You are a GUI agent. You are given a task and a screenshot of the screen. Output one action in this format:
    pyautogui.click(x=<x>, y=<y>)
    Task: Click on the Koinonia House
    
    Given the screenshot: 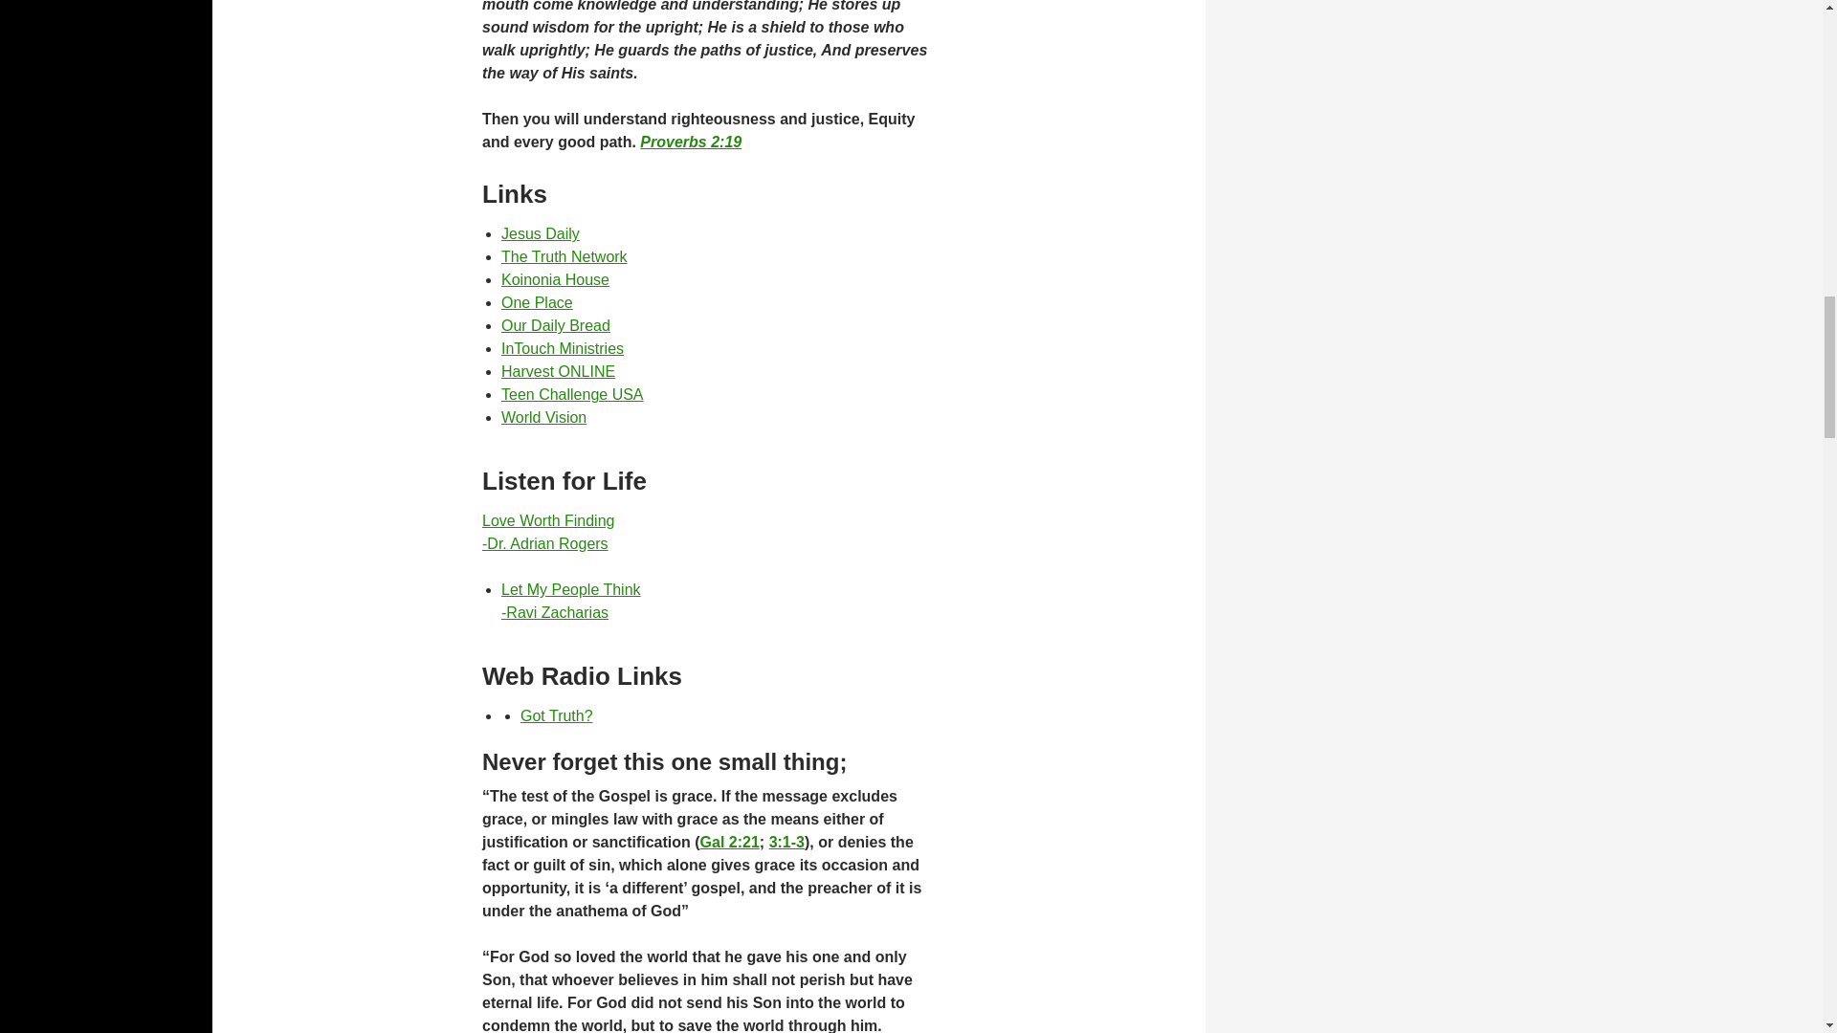 What is the action you would take?
    pyautogui.click(x=555, y=279)
    